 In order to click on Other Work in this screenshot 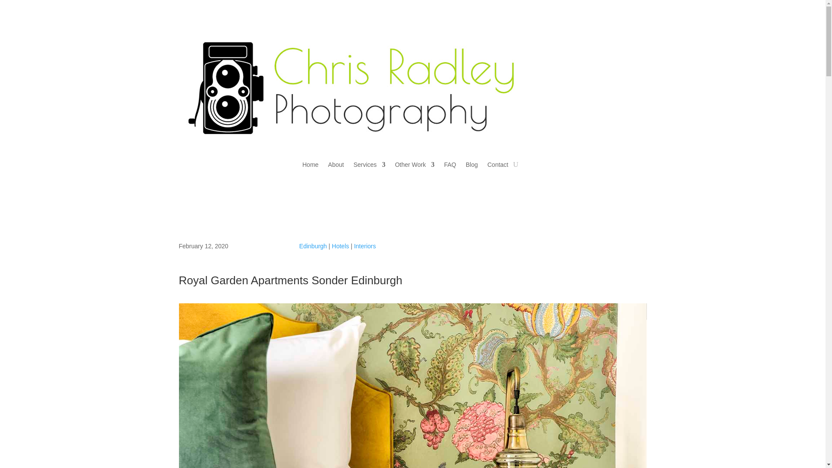, I will do `click(414, 166)`.